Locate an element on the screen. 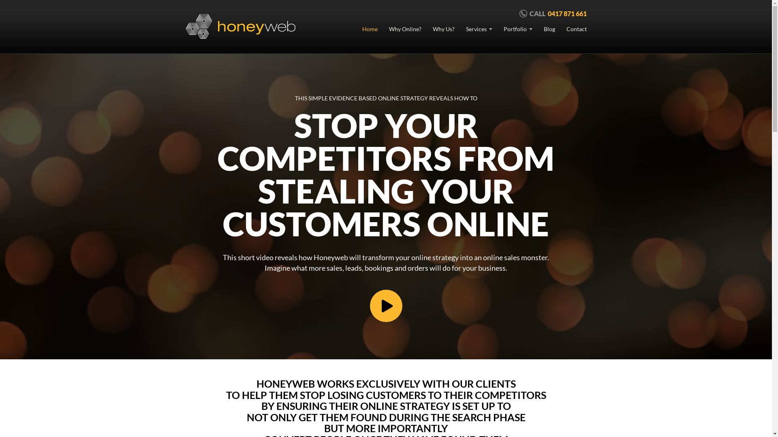  Why Online? is located at coordinates (405, 29).